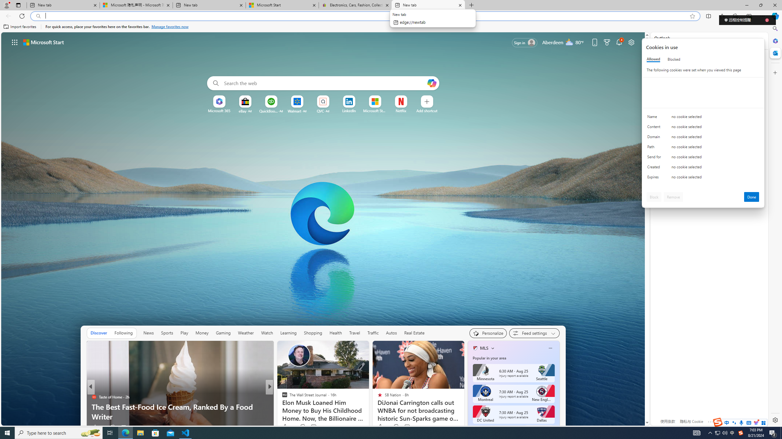  I want to click on 193 Like, so click(286, 427).